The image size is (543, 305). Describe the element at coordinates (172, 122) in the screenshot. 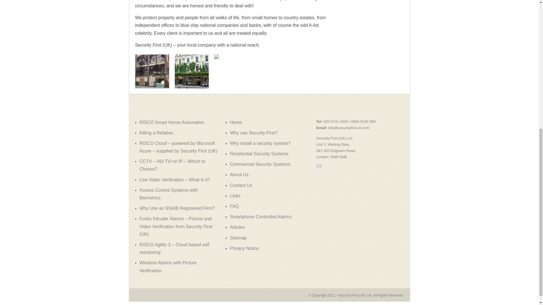

I see `RISCO Smart Home Automation` at that location.